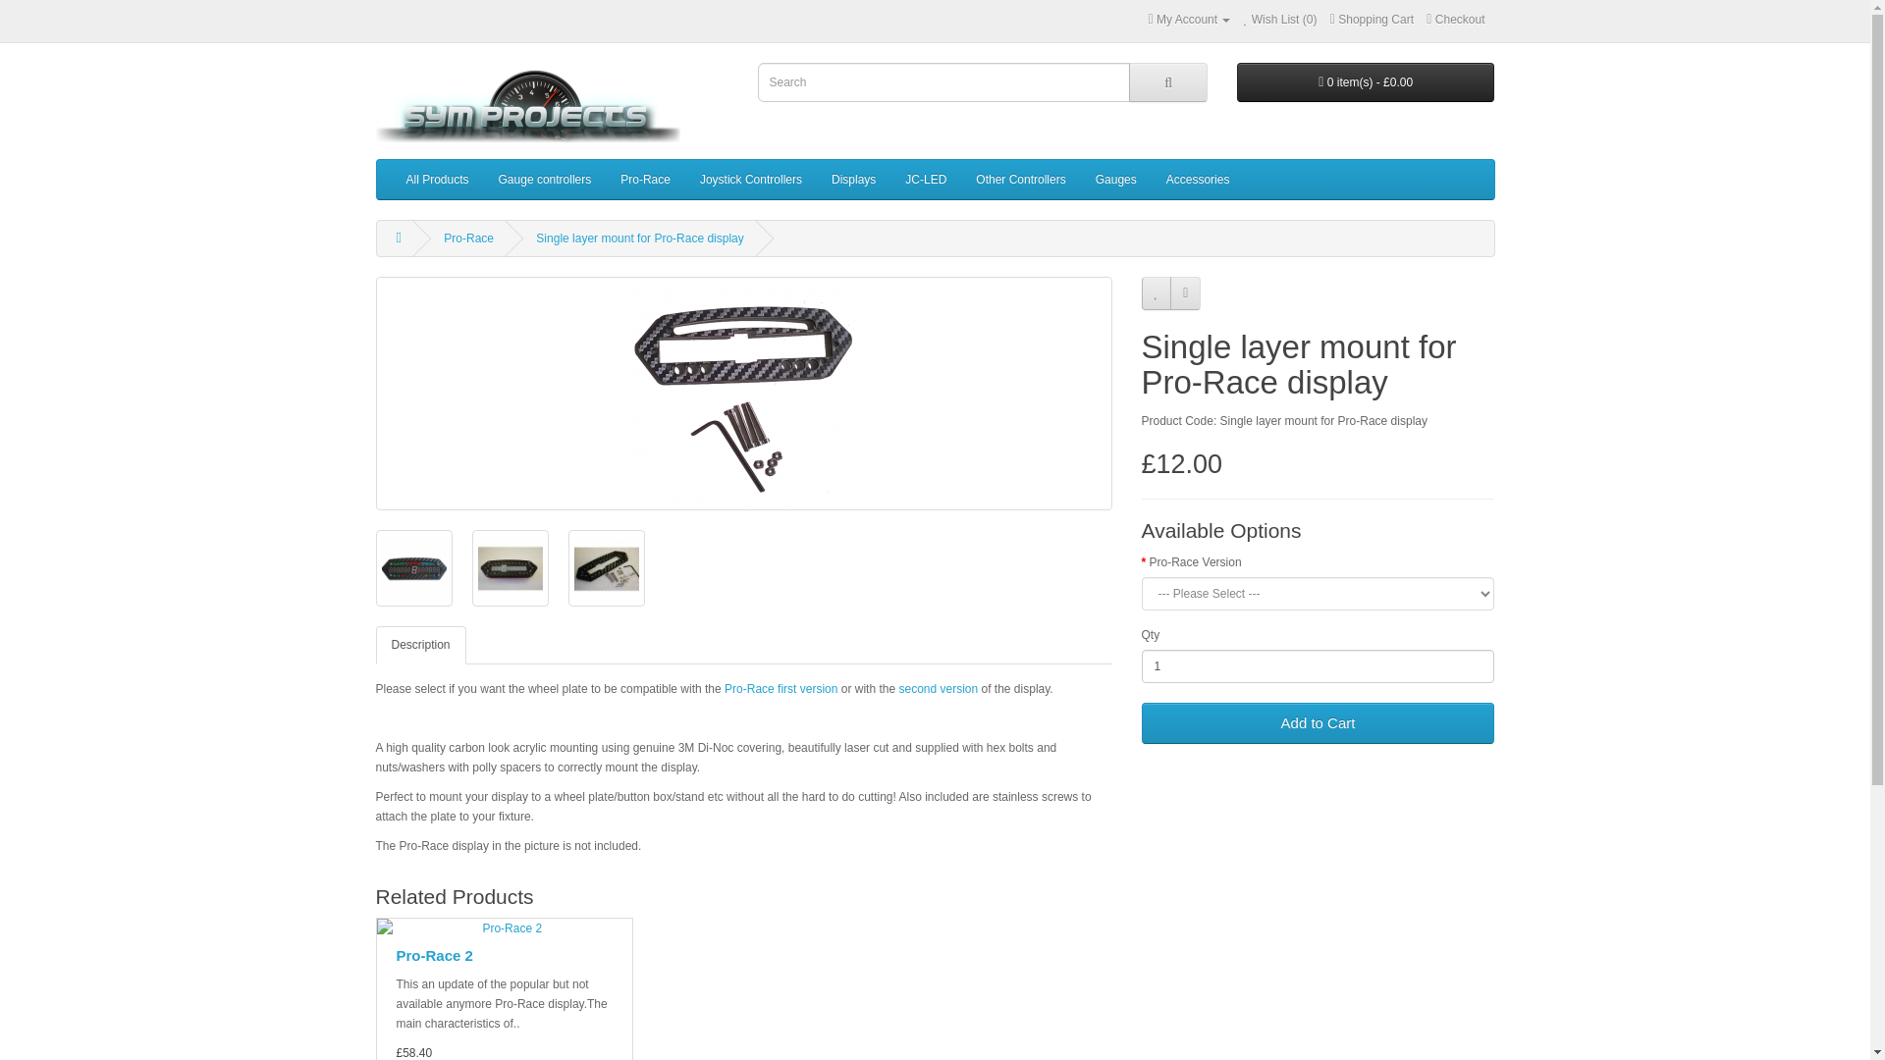 The width and height of the screenshot is (1885, 1060). I want to click on Description, so click(420, 646).